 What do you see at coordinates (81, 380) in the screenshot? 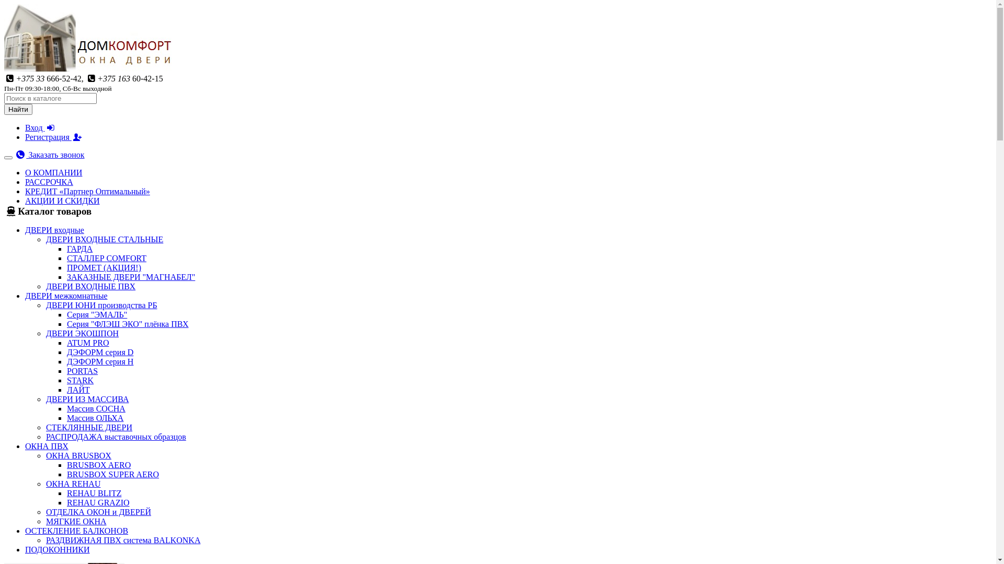
I see `STARK` at bounding box center [81, 380].